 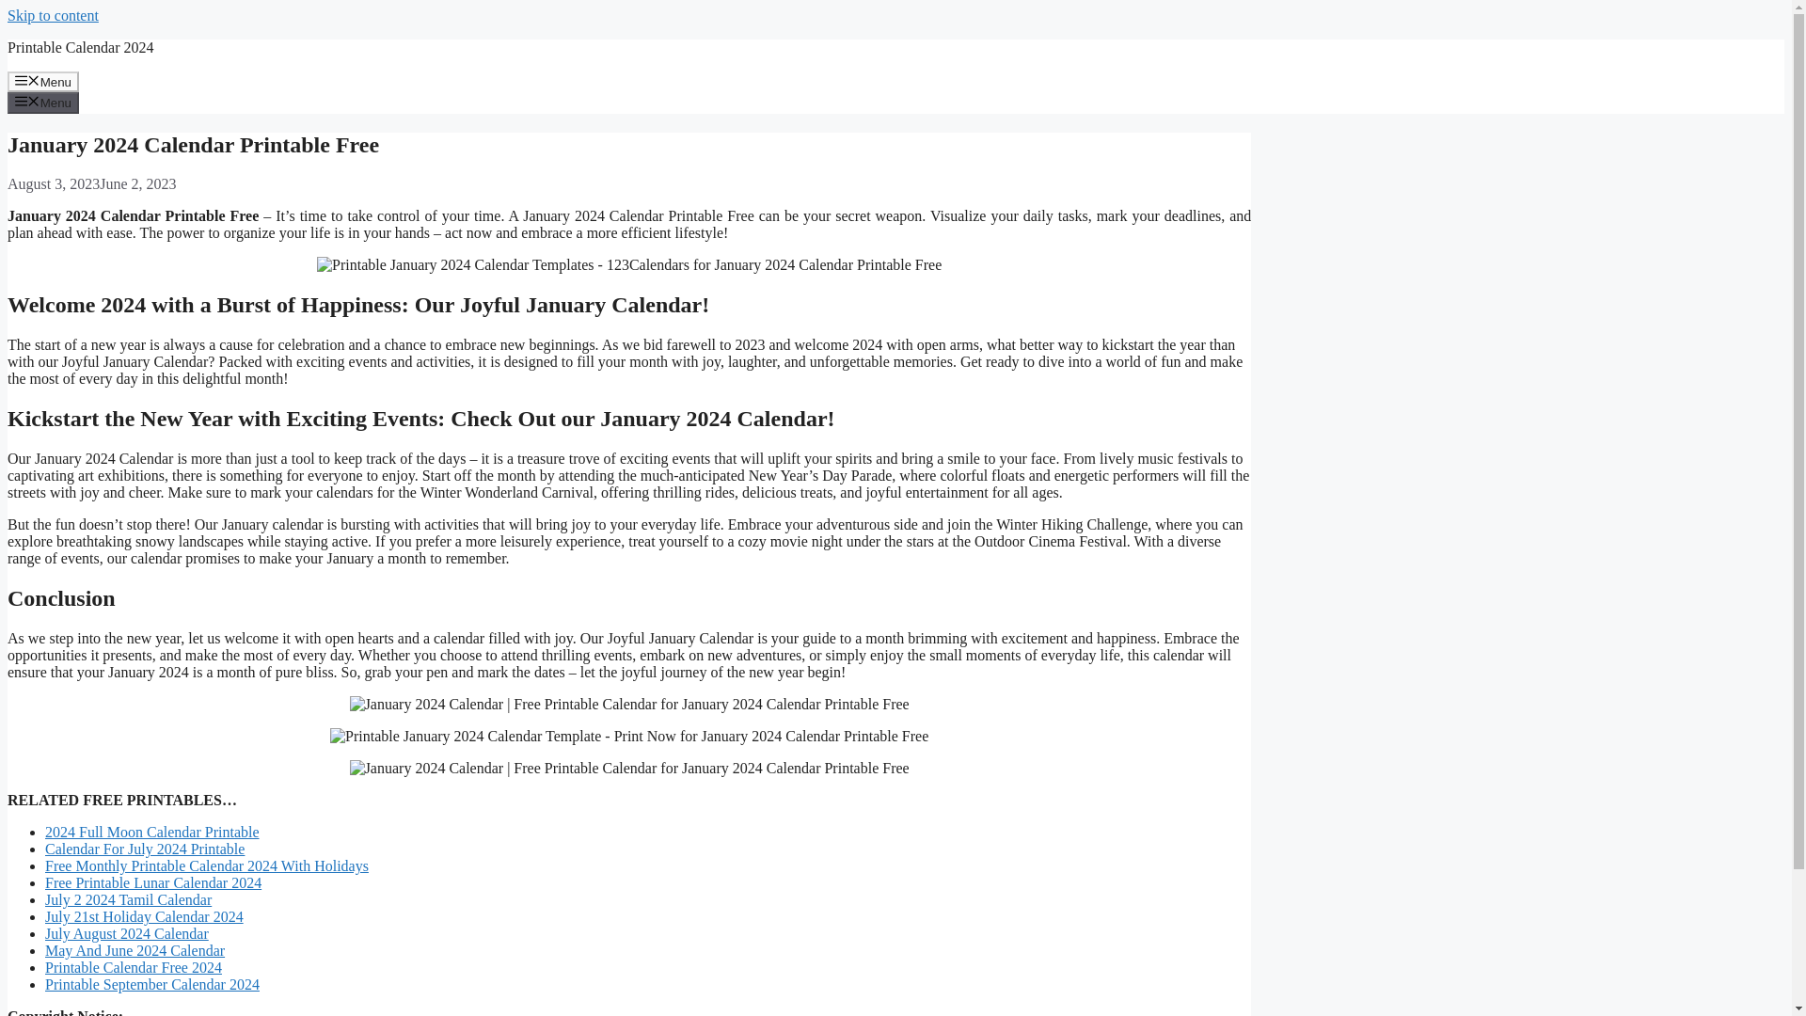 I want to click on Menu, so click(x=43, y=81).